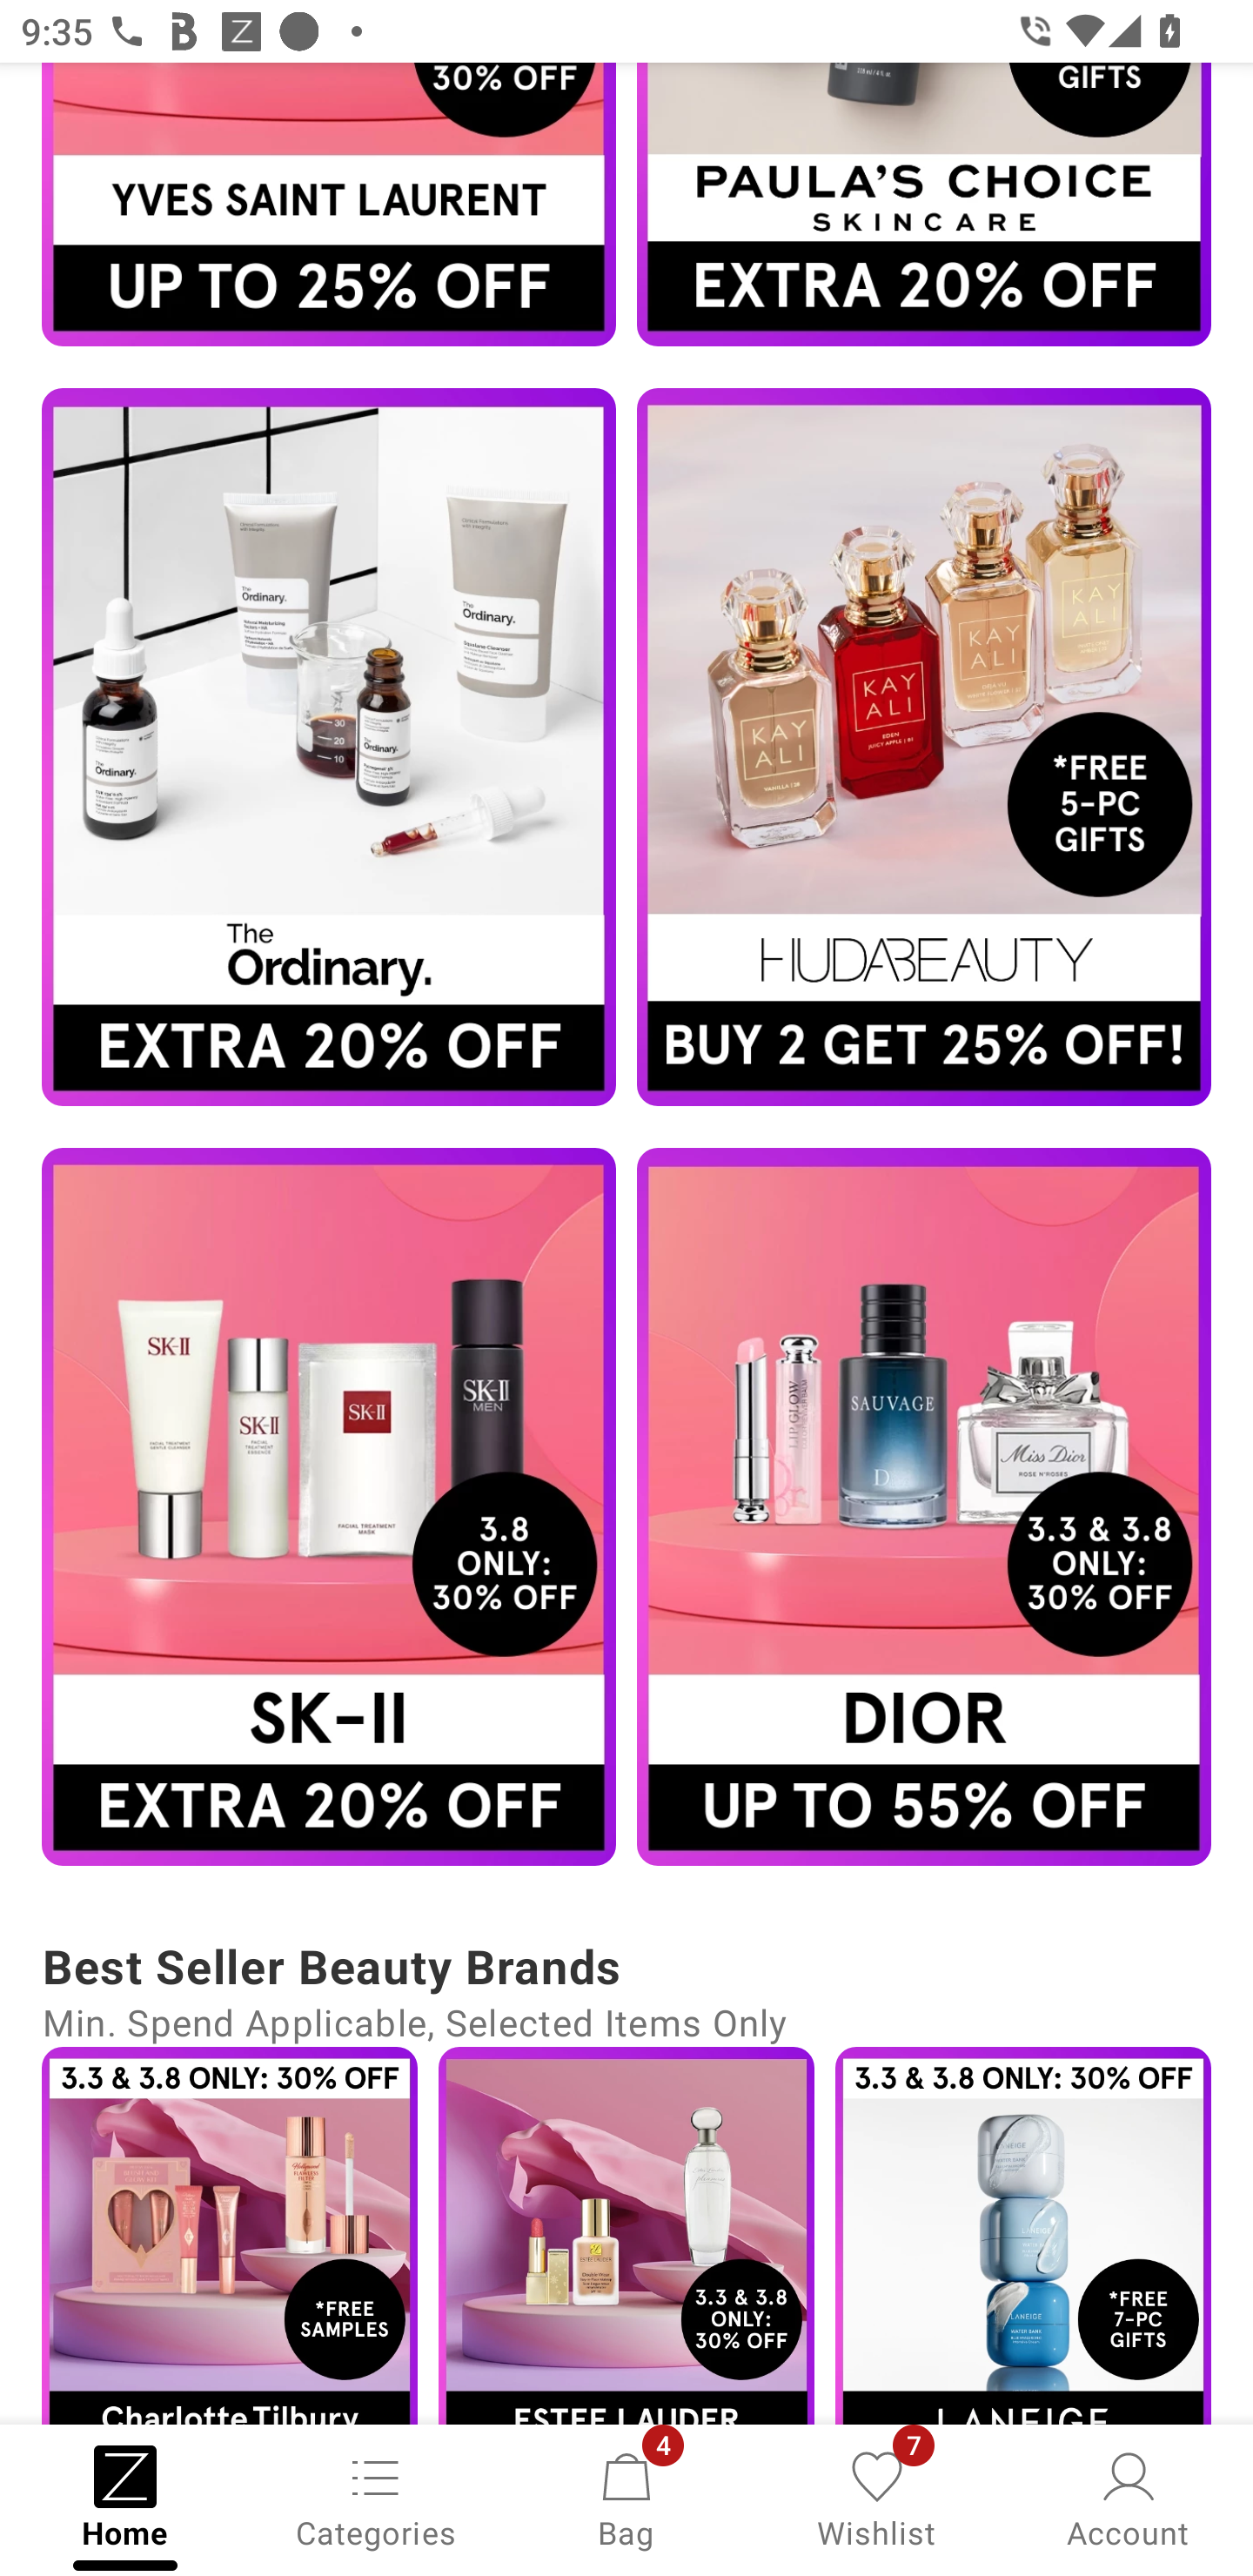 The image size is (1253, 2576). I want to click on Account, so click(1128, 2498).